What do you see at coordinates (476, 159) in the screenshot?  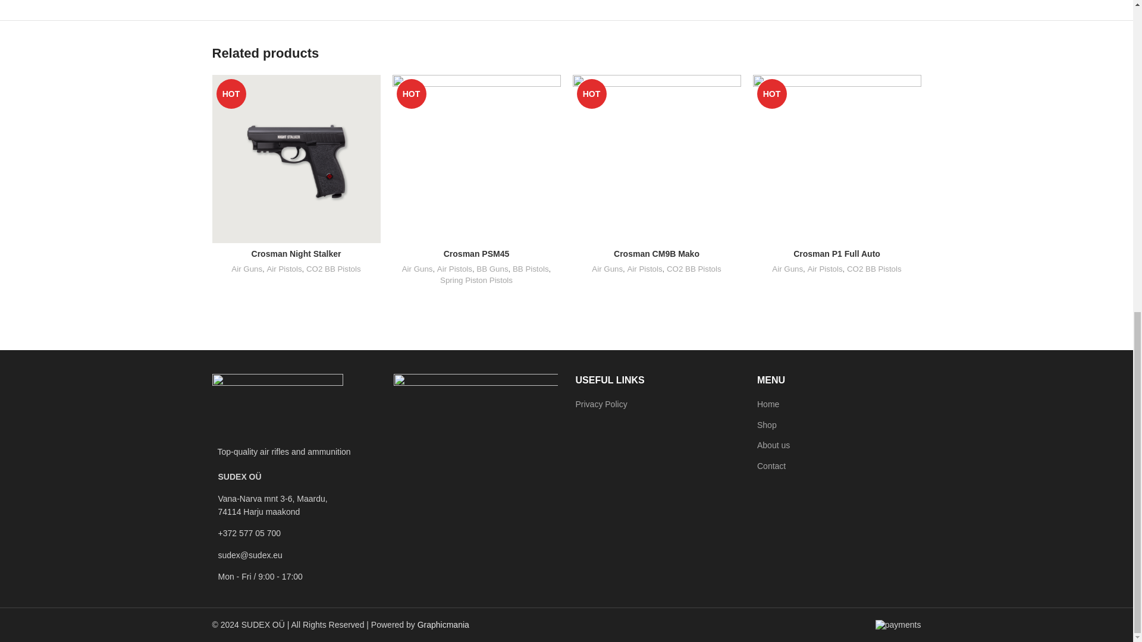 I see `HOT` at bounding box center [476, 159].